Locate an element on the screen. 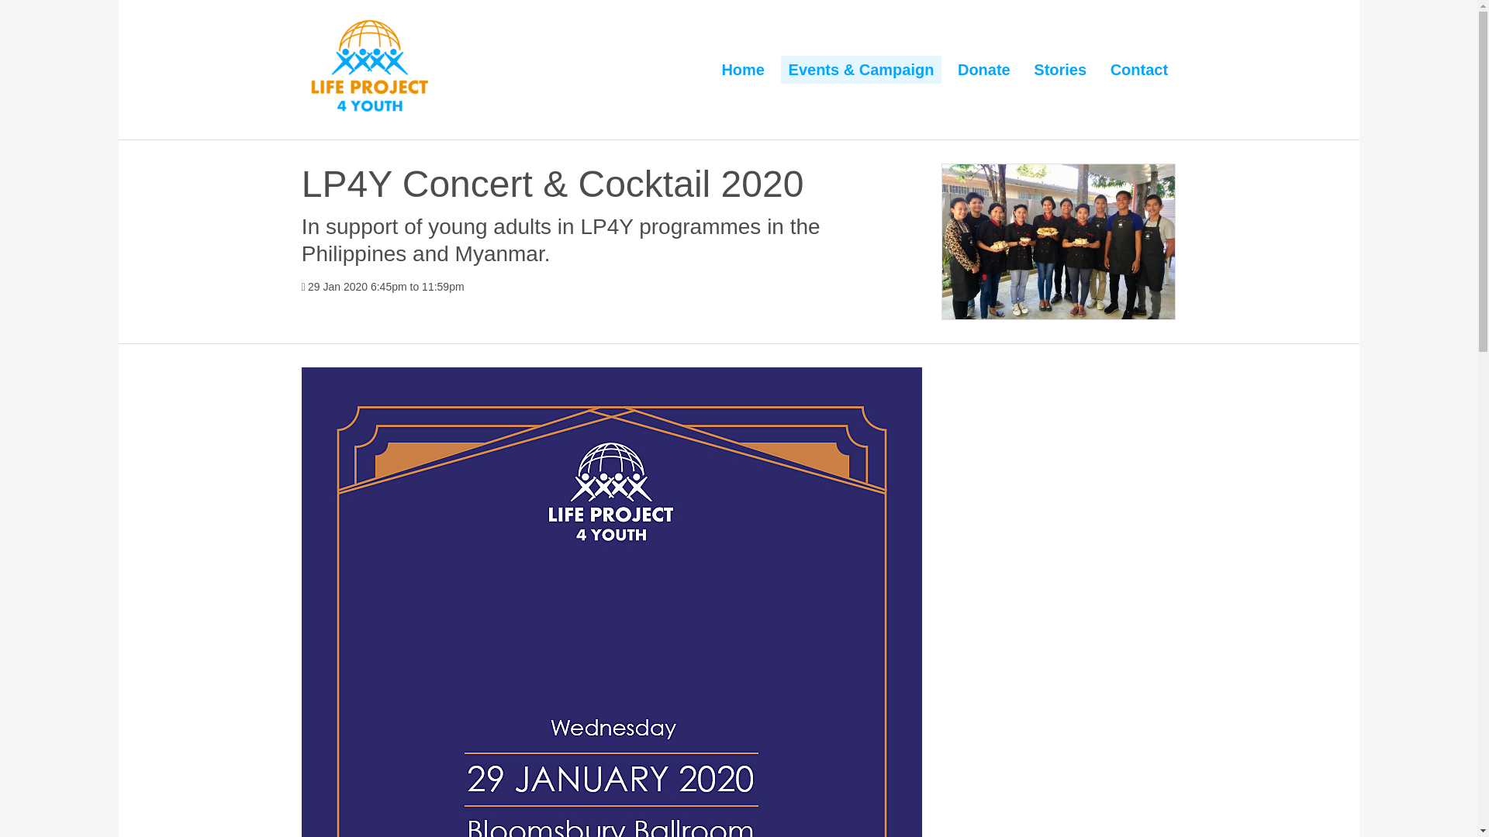 This screenshot has height=837, width=1489. Contact is located at coordinates (1139, 70).